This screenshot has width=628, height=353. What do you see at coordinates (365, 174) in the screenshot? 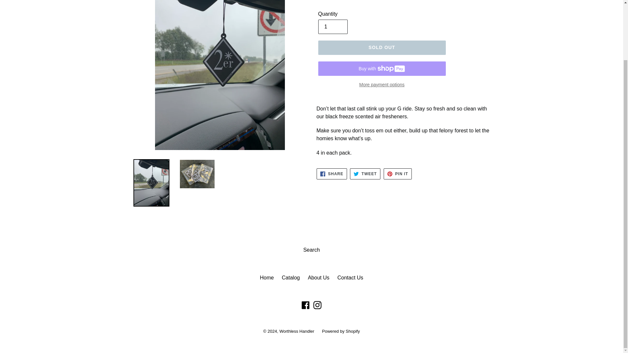
I see `Search` at bounding box center [365, 174].